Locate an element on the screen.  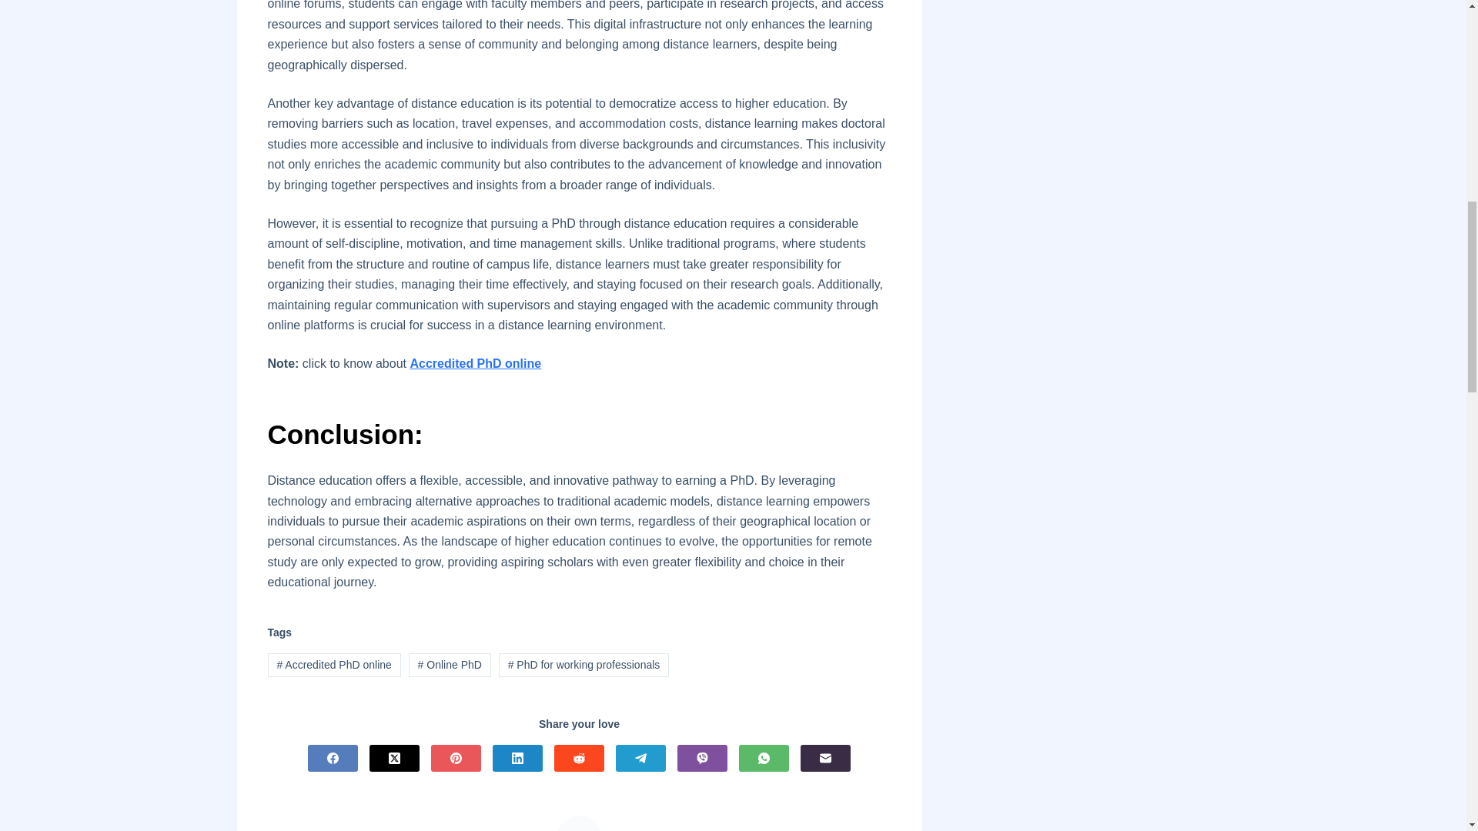
Accredited PhD online is located at coordinates (474, 363).